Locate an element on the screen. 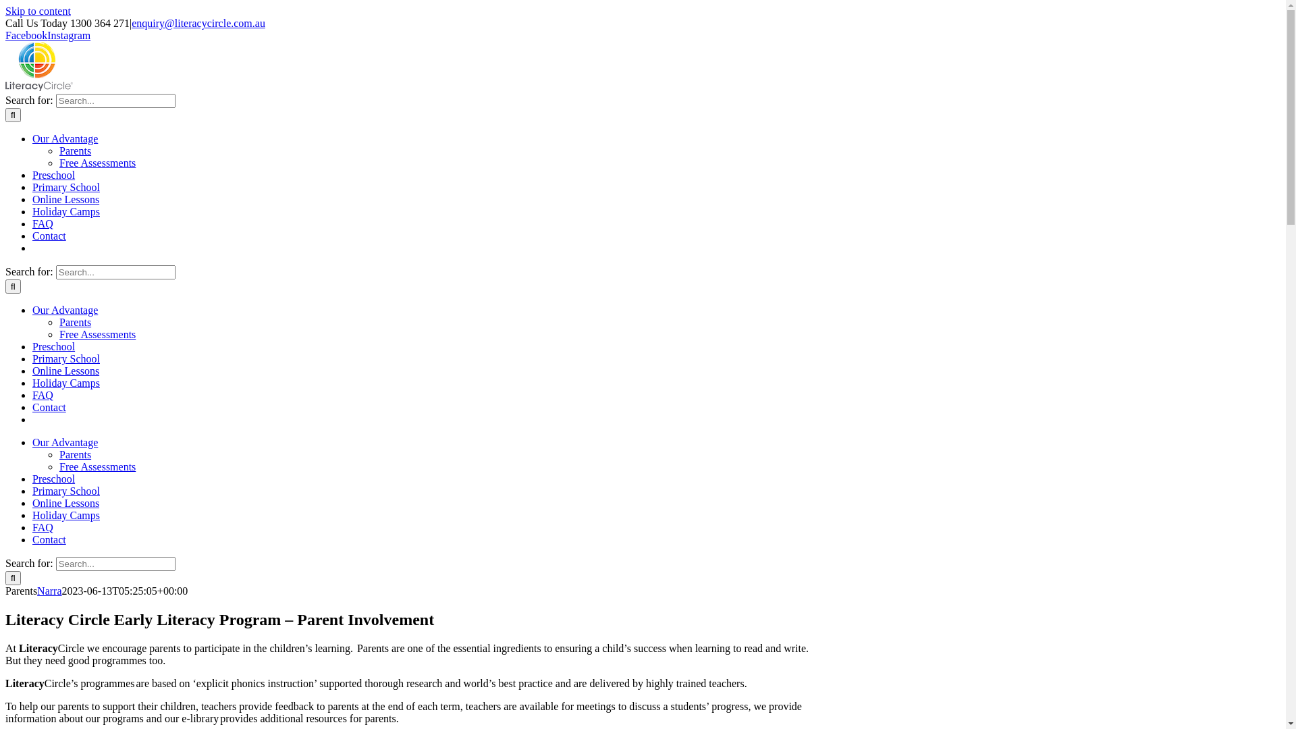  FAQ is located at coordinates (43, 528).